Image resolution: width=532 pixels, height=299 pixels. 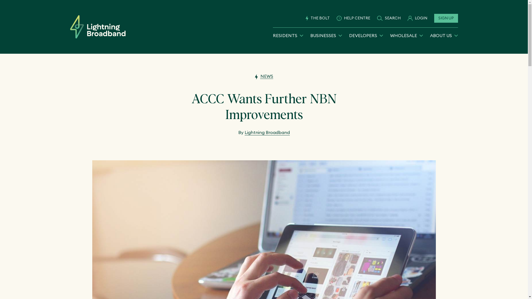 I want to click on THE BOLT, so click(x=318, y=18).